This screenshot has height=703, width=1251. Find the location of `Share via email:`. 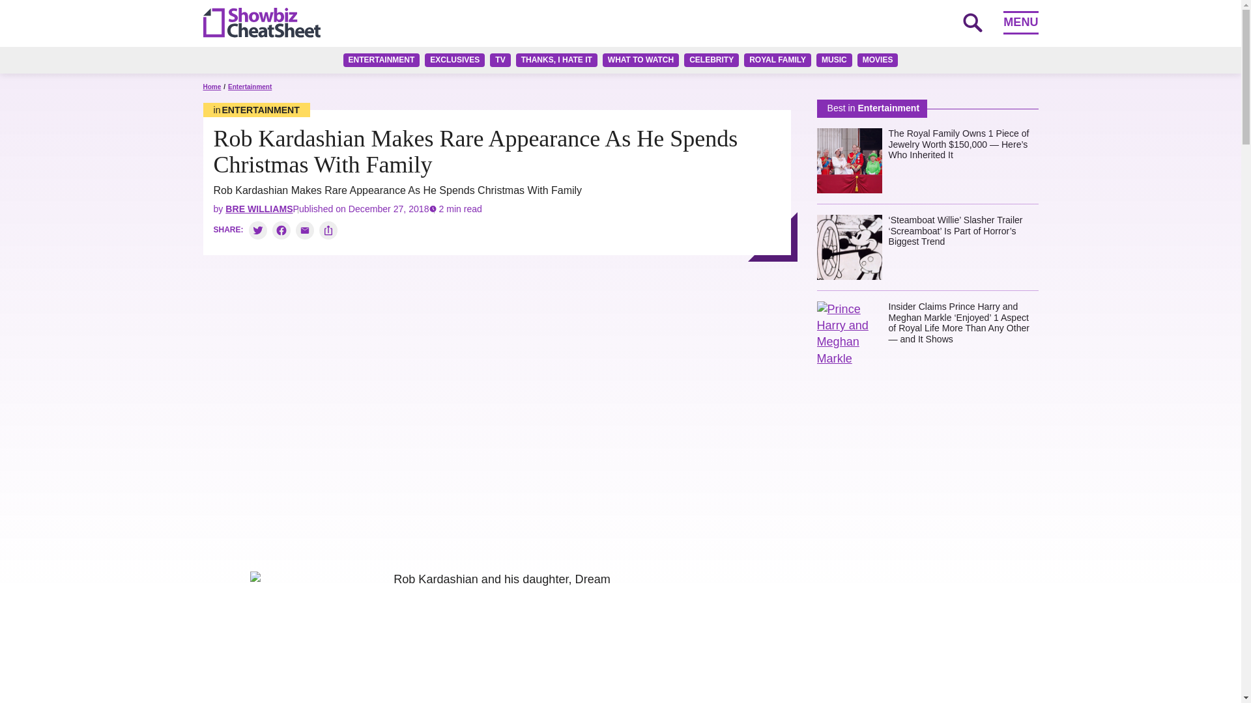

Share via email: is located at coordinates (304, 230).